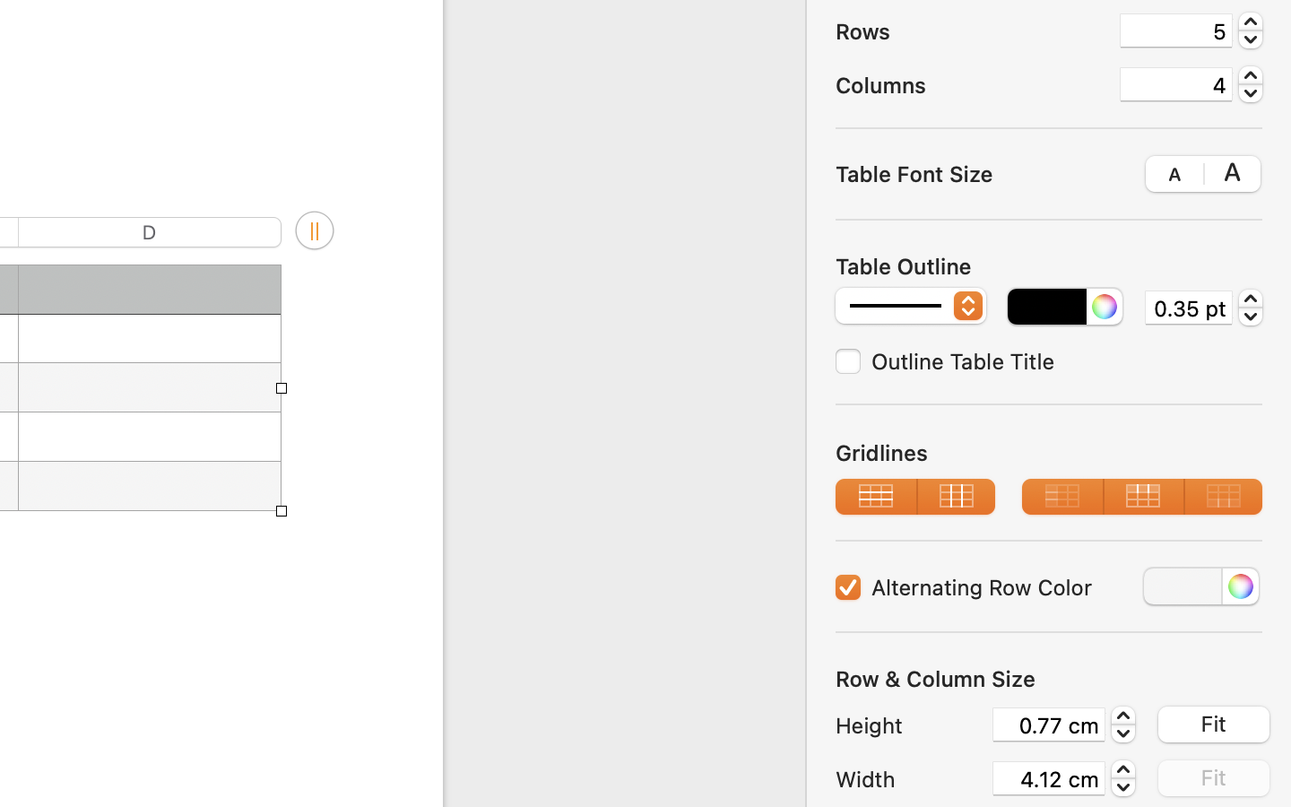  I want to click on Table Font Size, so click(914, 173).